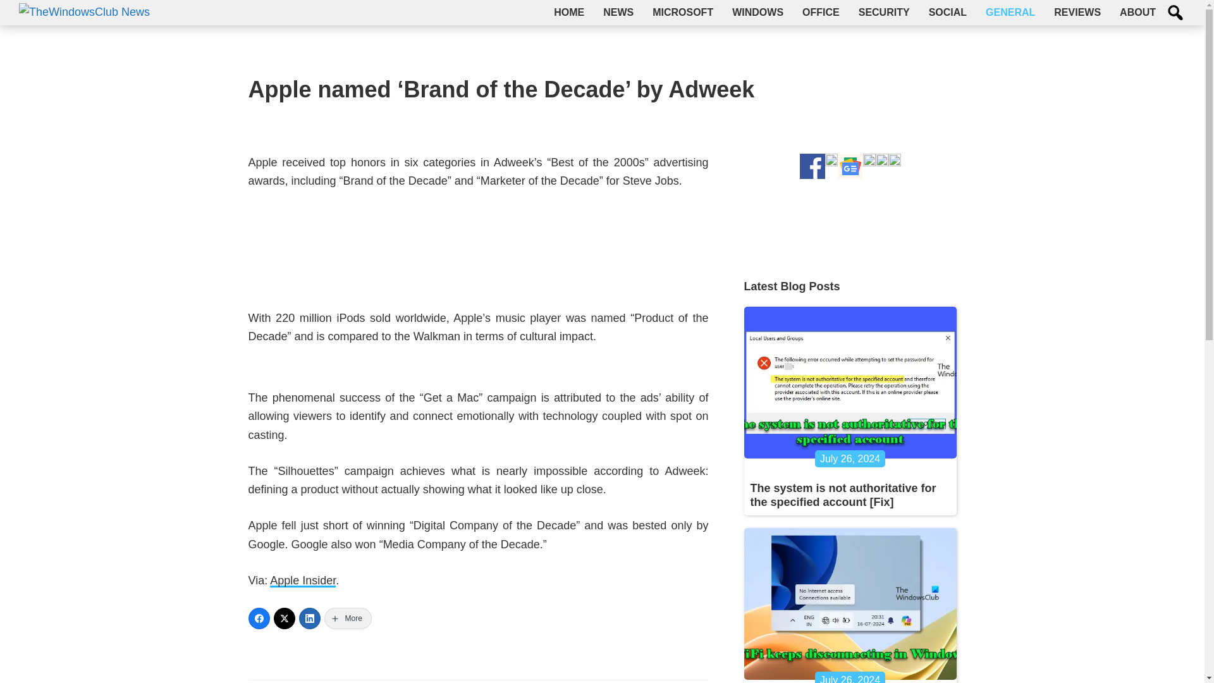 This screenshot has width=1214, height=683. Describe the element at coordinates (1077, 13) in the screenshot. I see `REVIEWS` at that location.